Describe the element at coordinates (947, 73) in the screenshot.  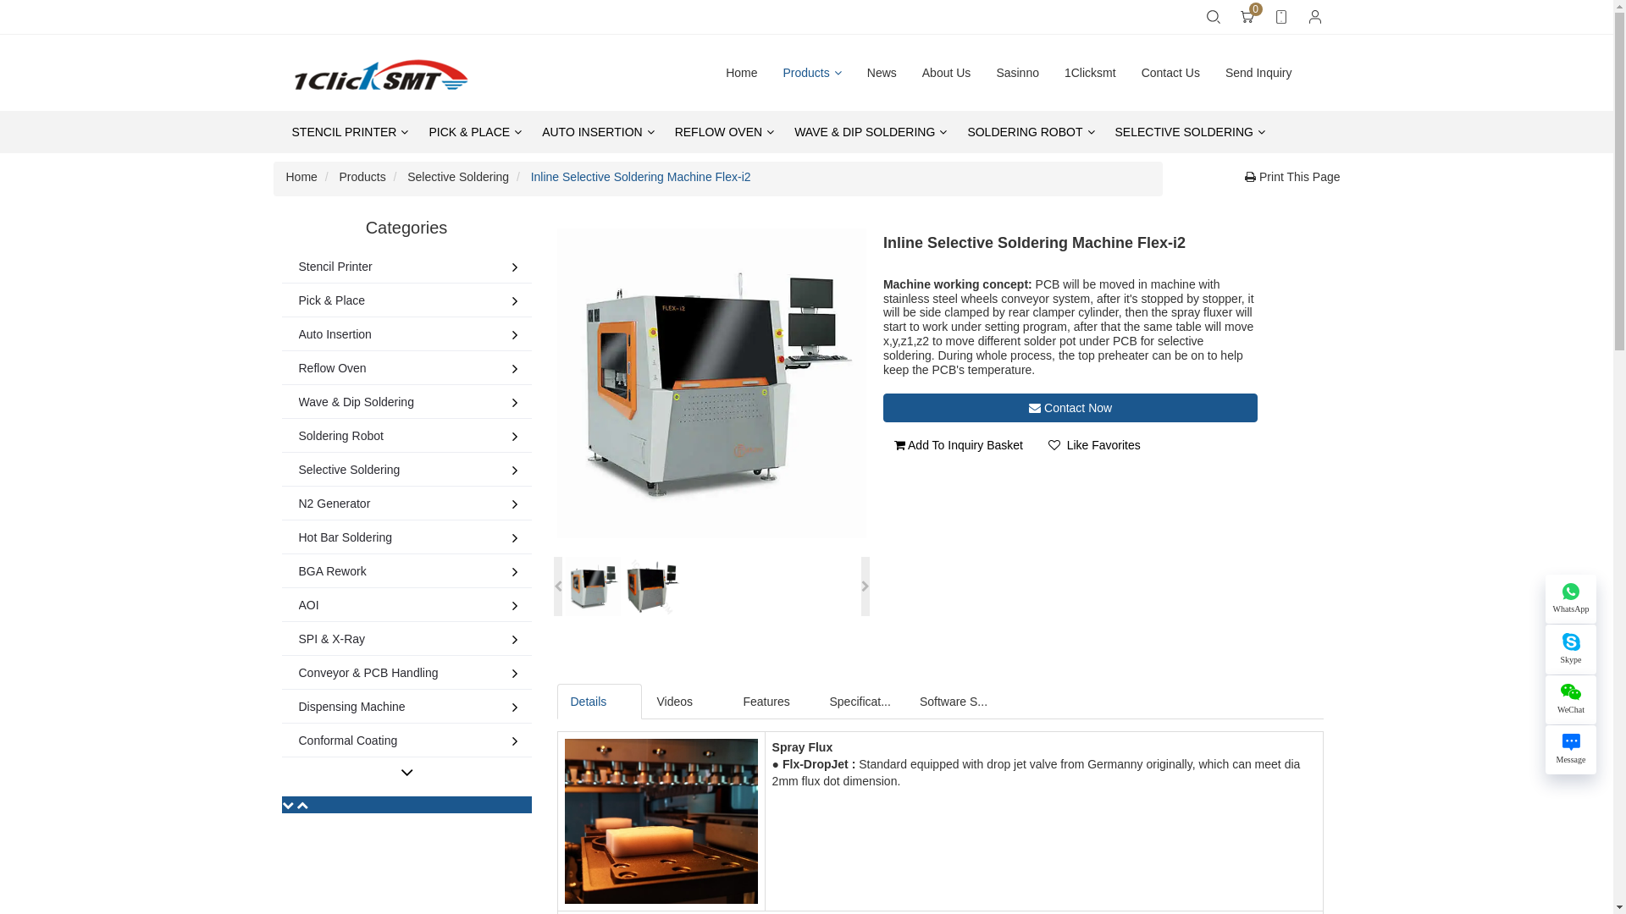
I see `About Us` at that location.